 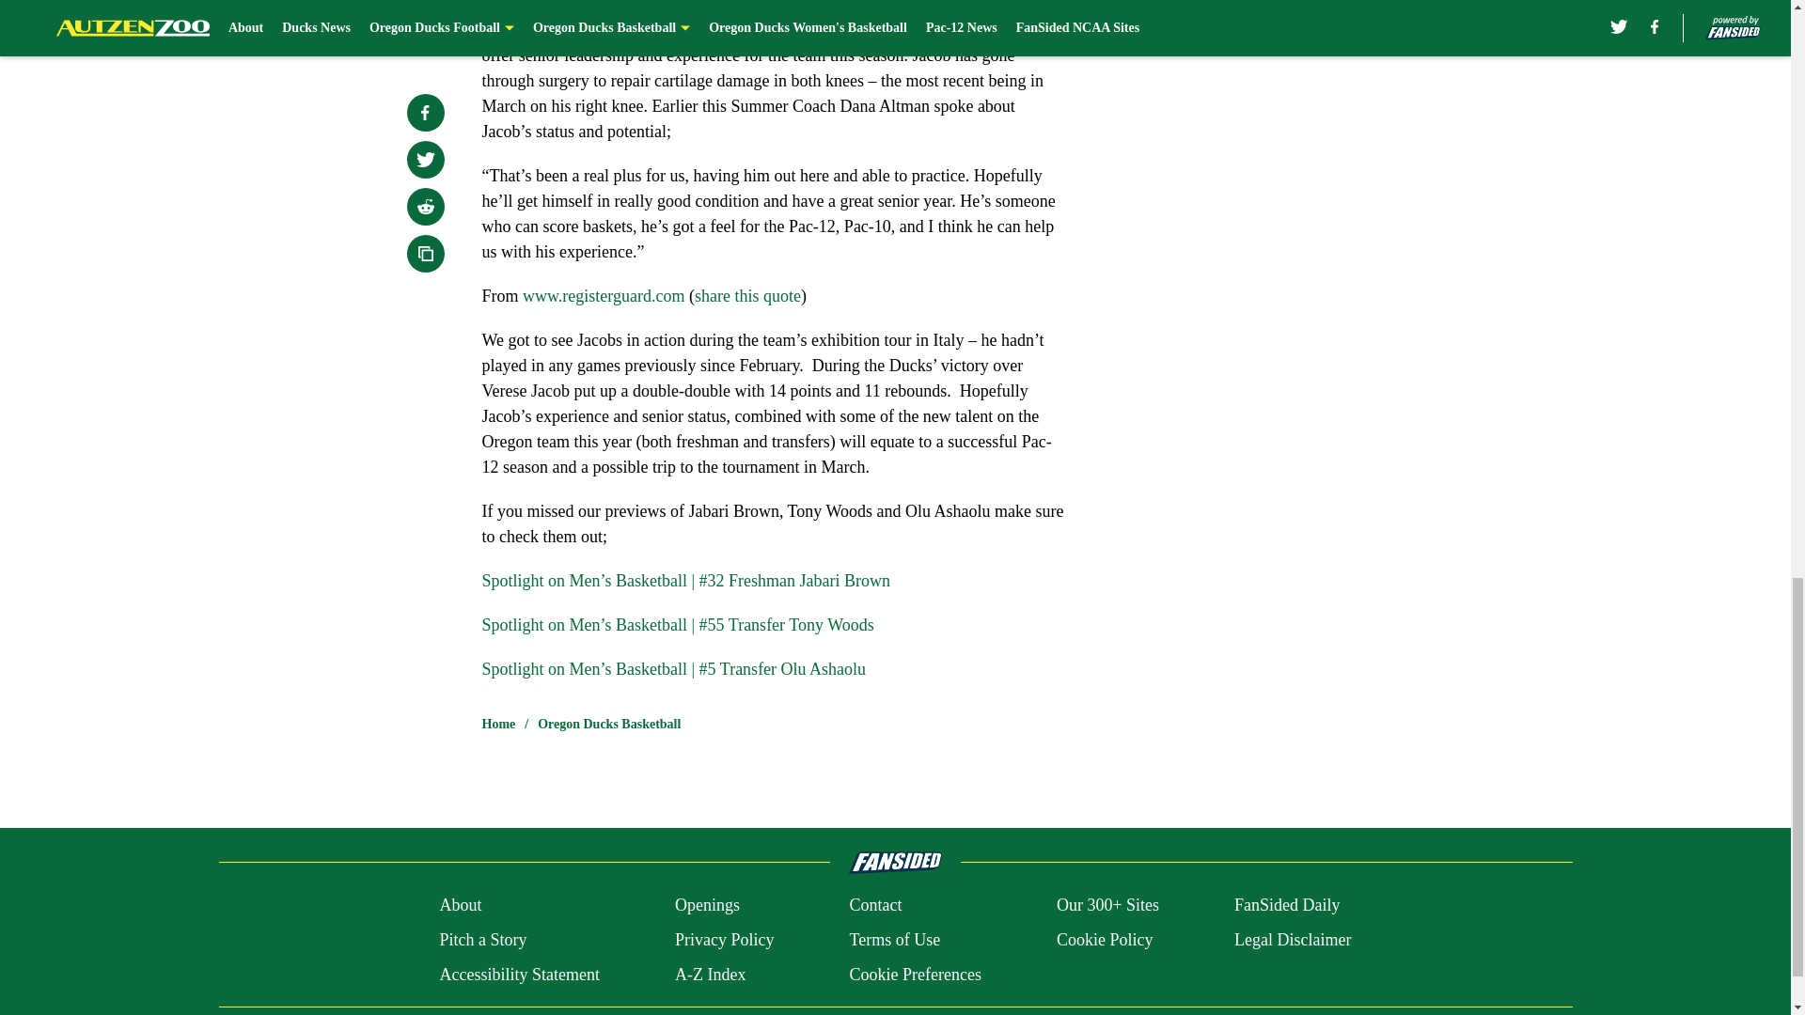 I want to click on About, so click(x=460, y=906).